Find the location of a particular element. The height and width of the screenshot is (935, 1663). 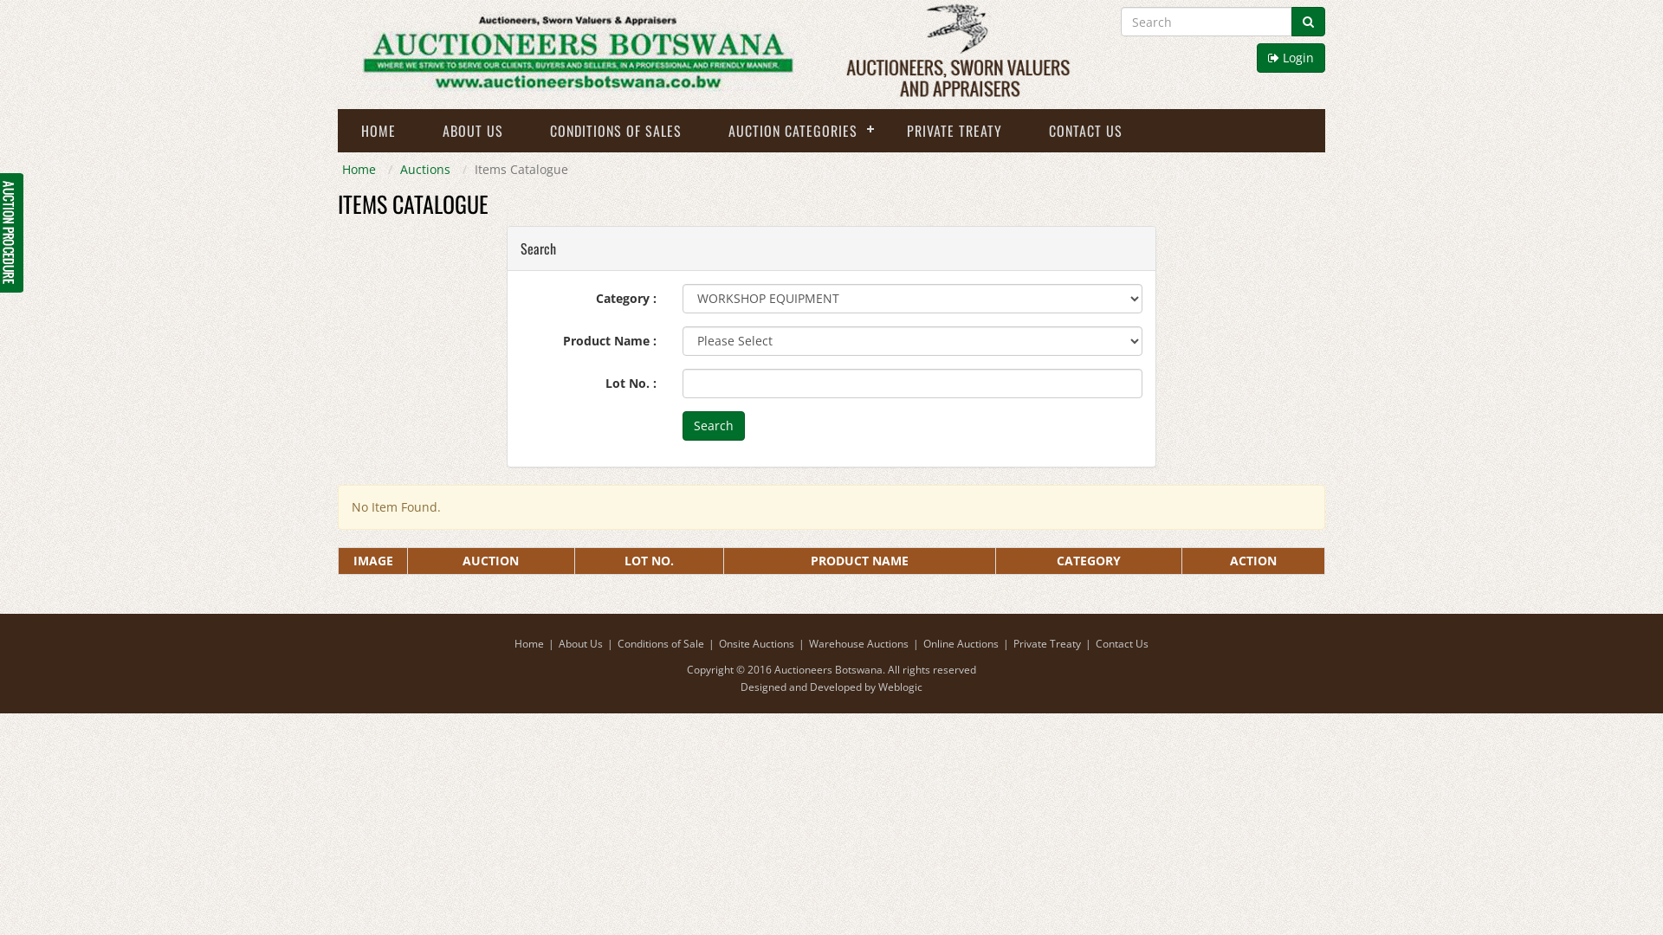

ABOUT US is located at coordinates (473, 131).